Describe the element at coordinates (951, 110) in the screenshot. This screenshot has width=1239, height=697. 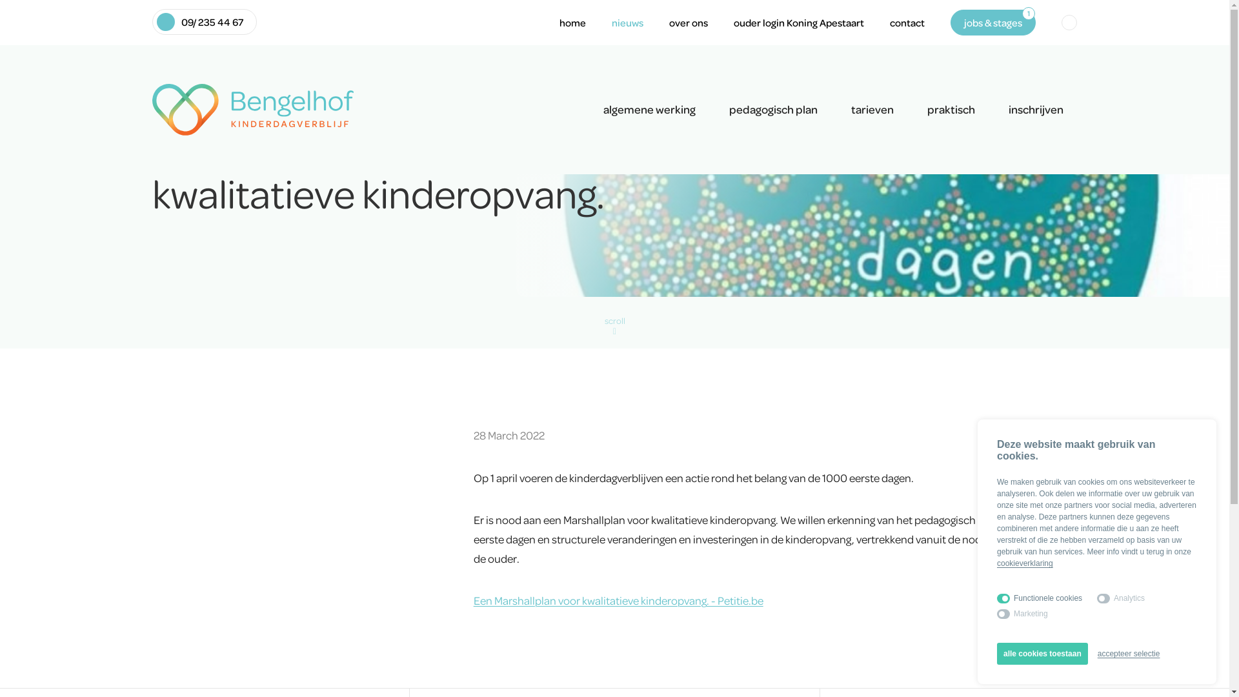
I see `praktisch` at that location.